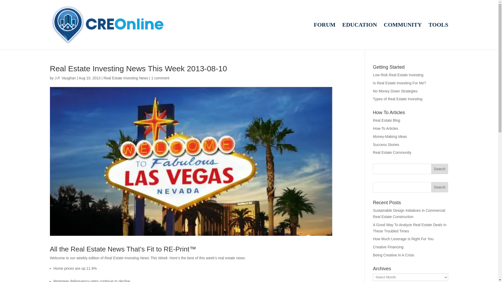  I want to click on Real Estate Investing News, so click(125, 78).